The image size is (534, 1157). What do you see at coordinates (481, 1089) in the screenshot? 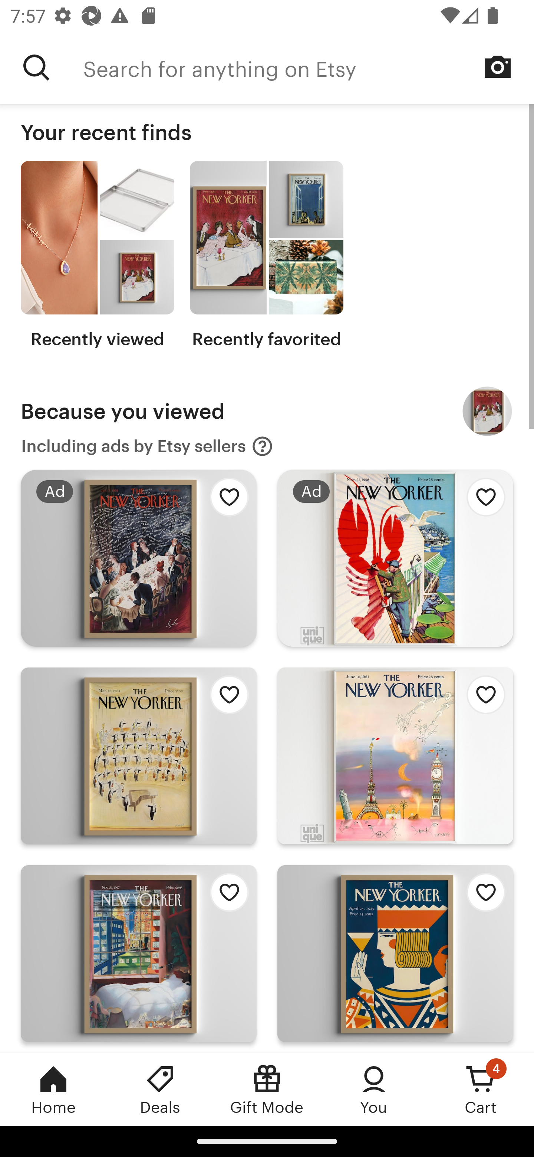
I see `Cart, 4 new notifications Cart` at bounding box center [481, 1089].